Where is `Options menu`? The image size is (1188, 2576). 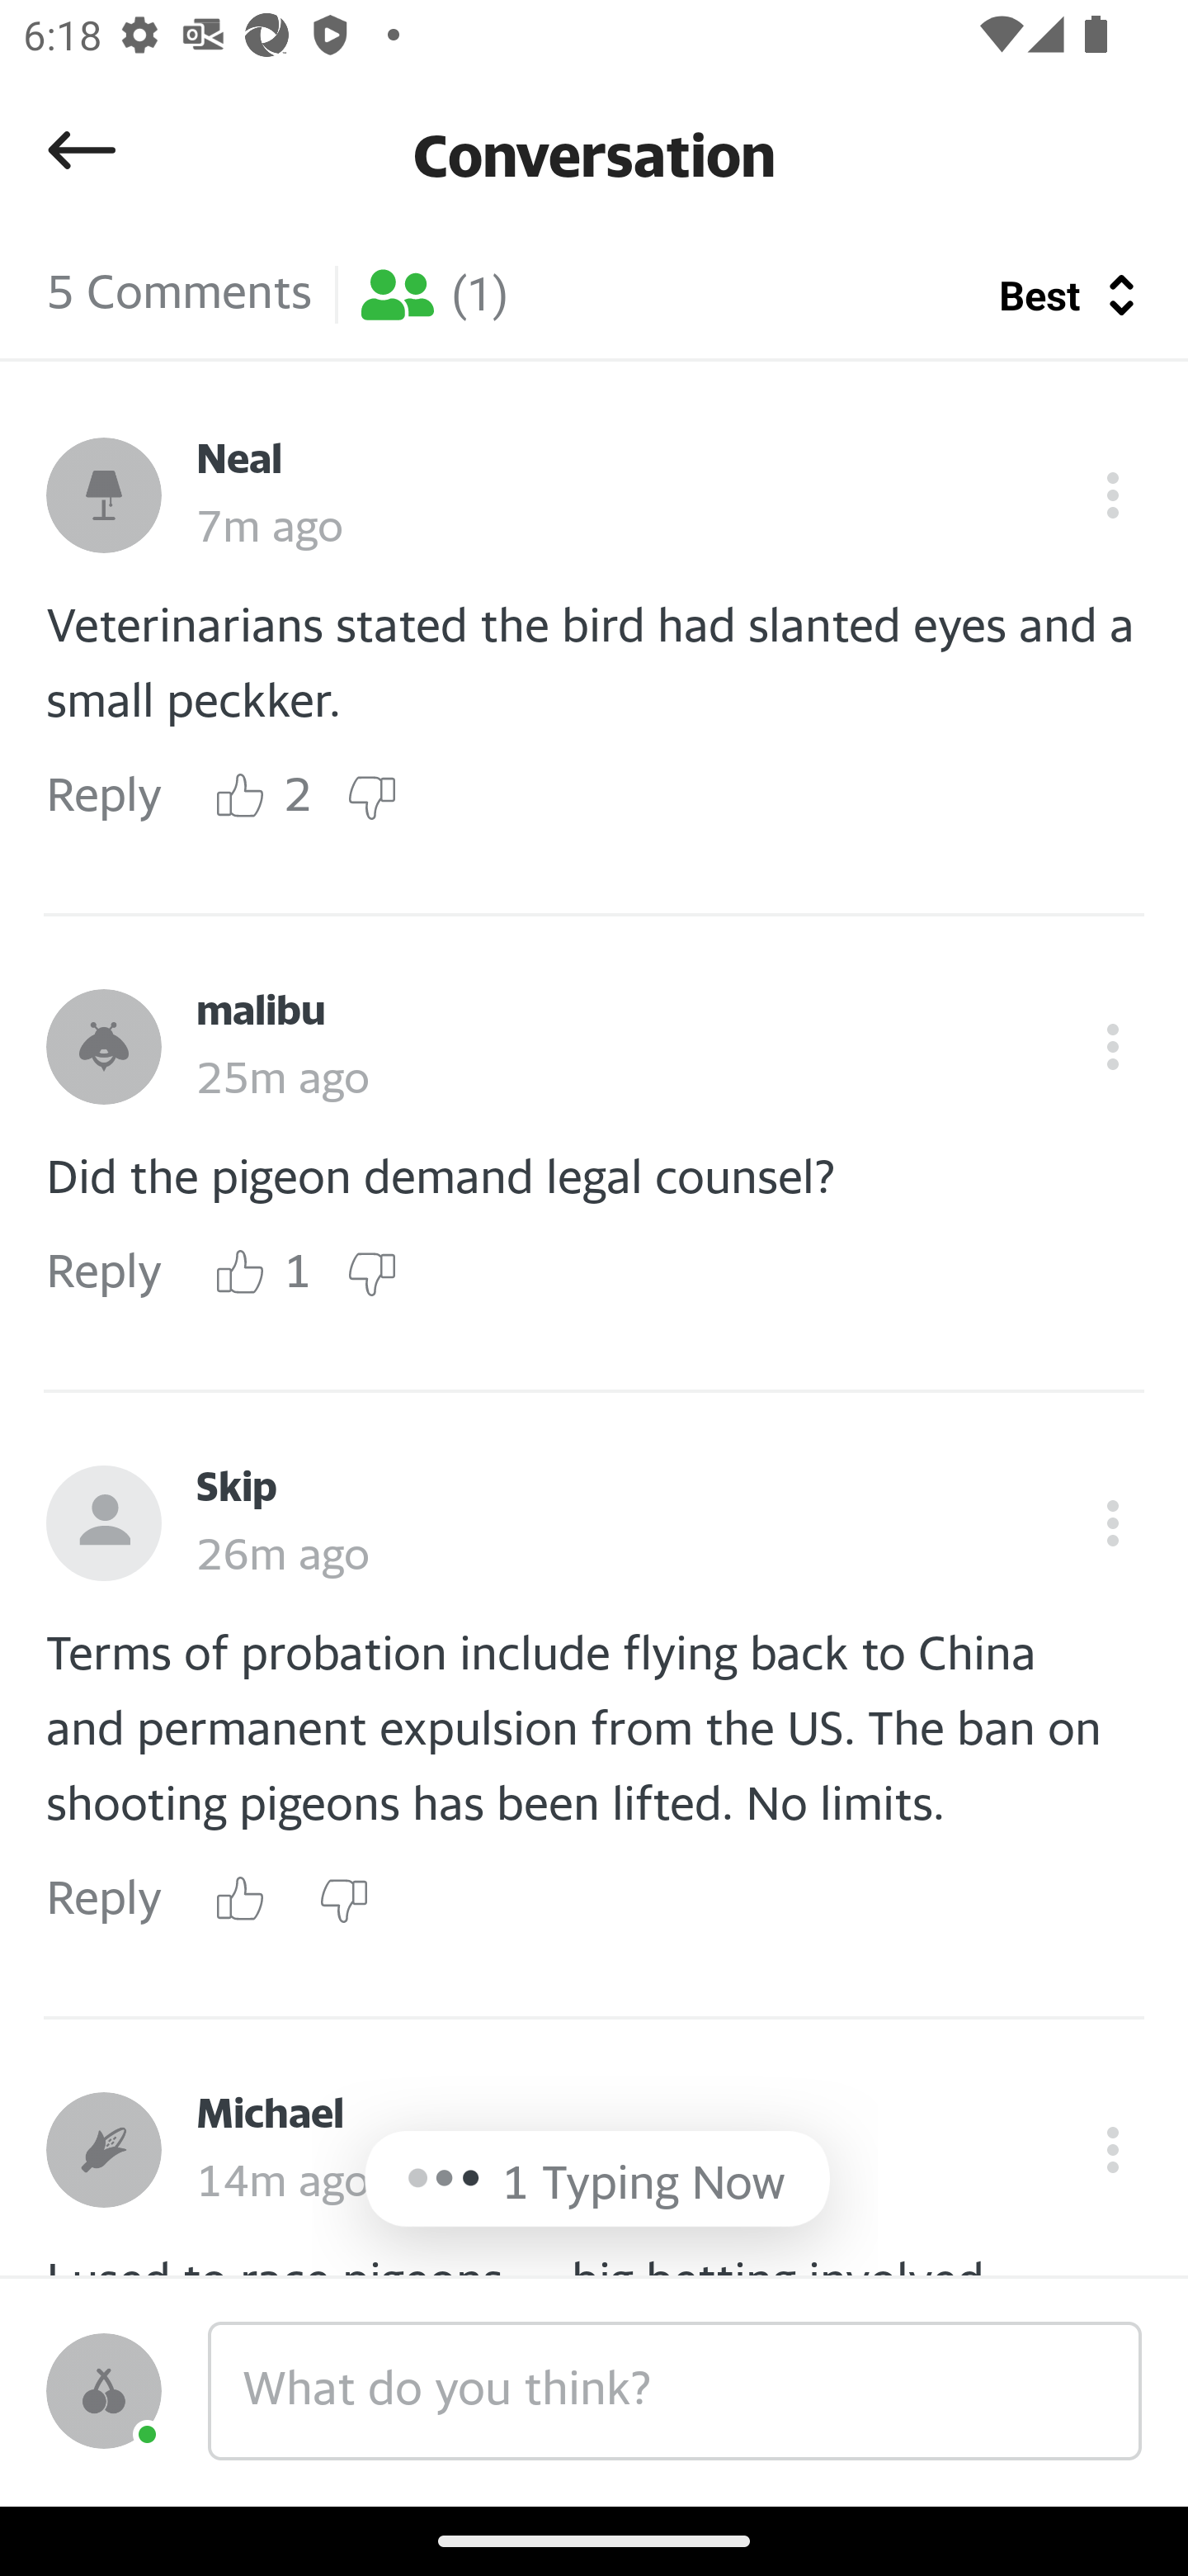 Options menu is located at coordinates (1112, 1047).